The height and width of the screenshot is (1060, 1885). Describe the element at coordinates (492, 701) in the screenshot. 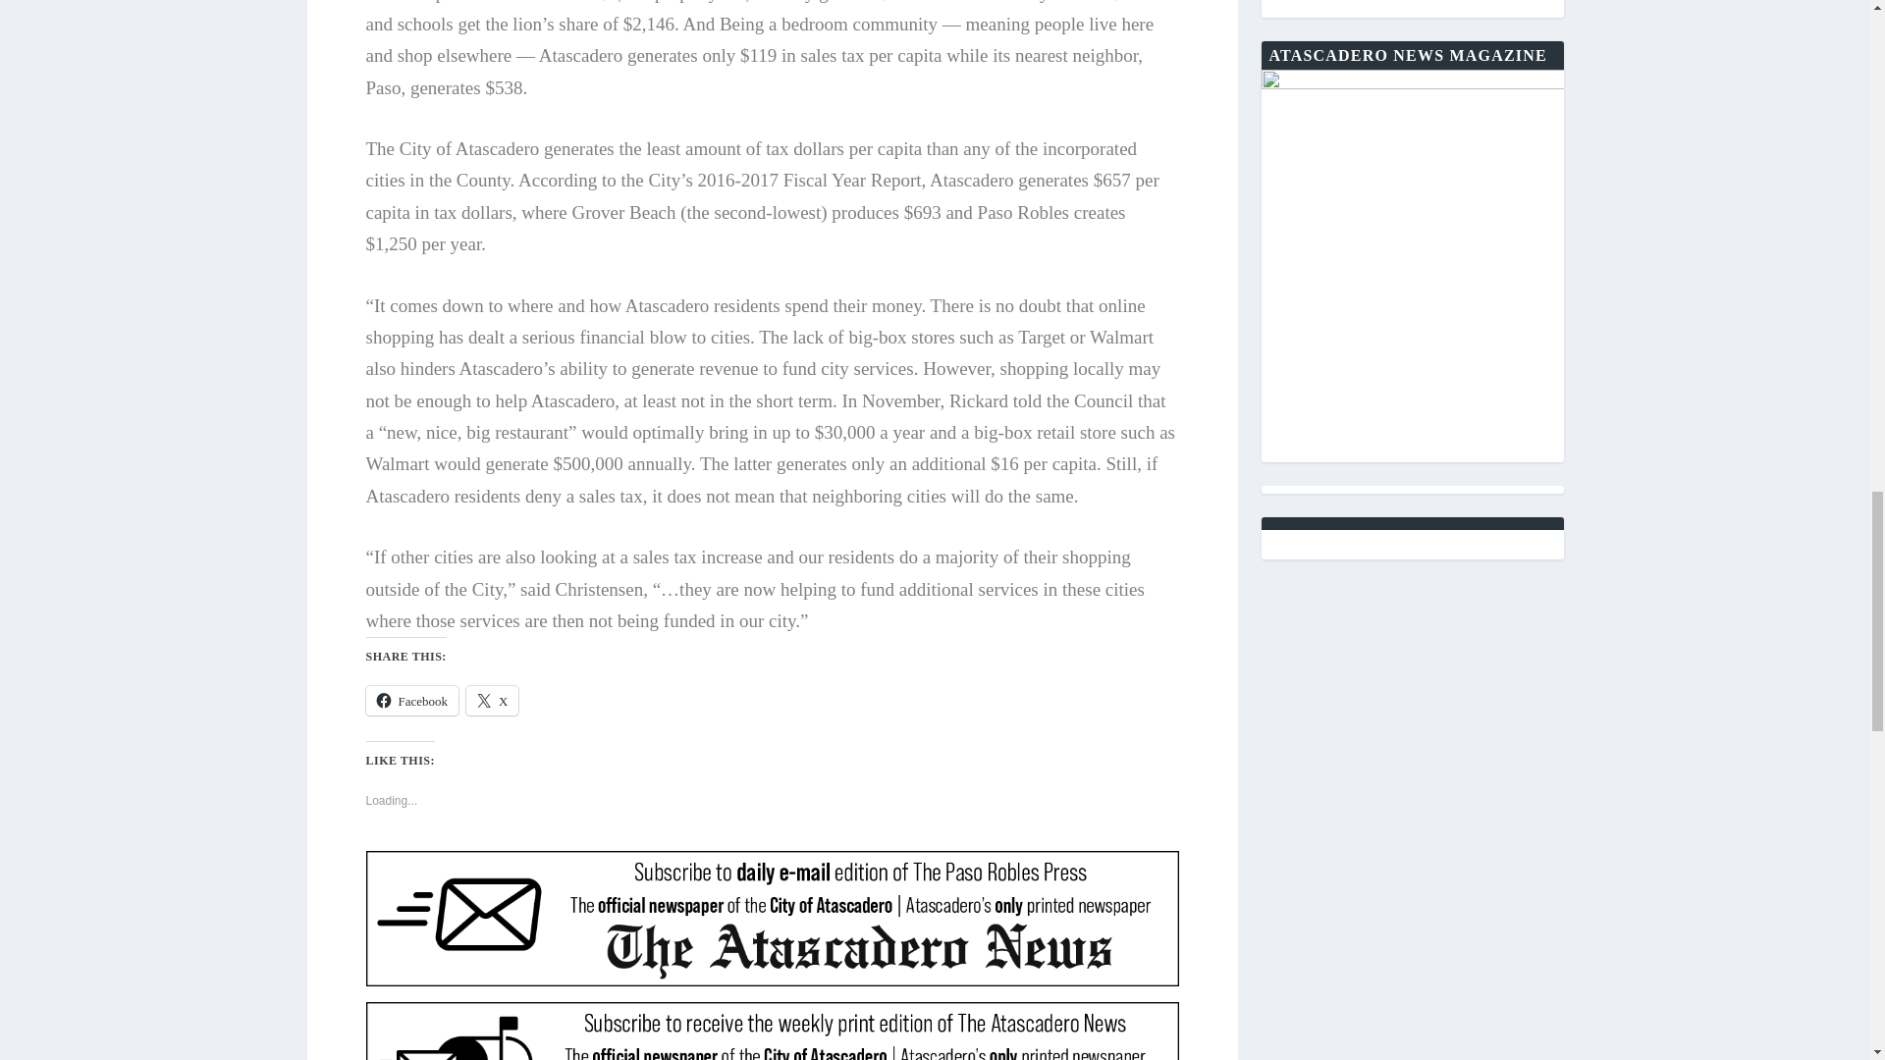

I see `Click to share on X` at that location.